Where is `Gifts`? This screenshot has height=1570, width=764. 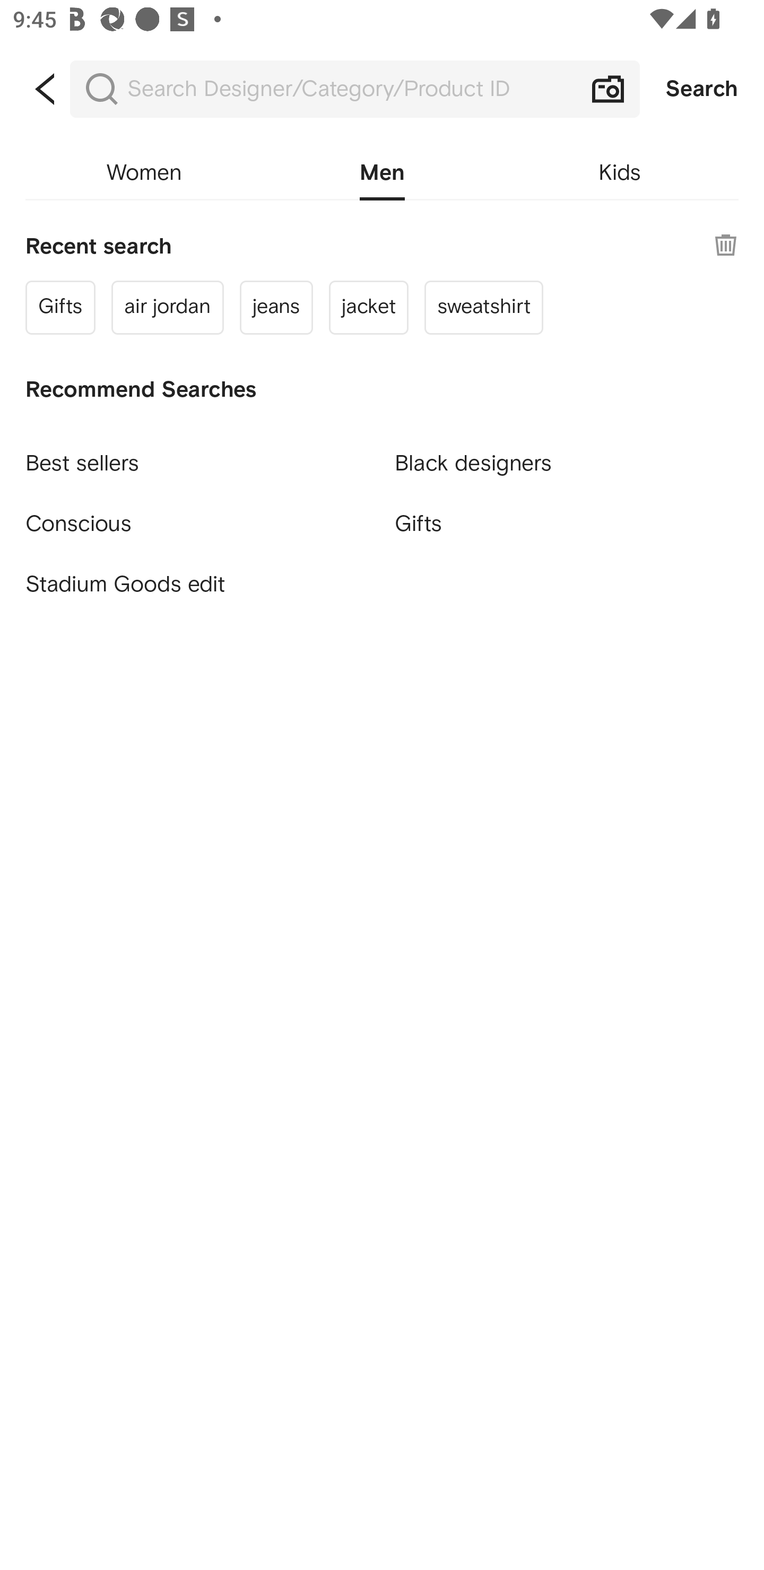 Gifts is located at coordinates (567, 523).